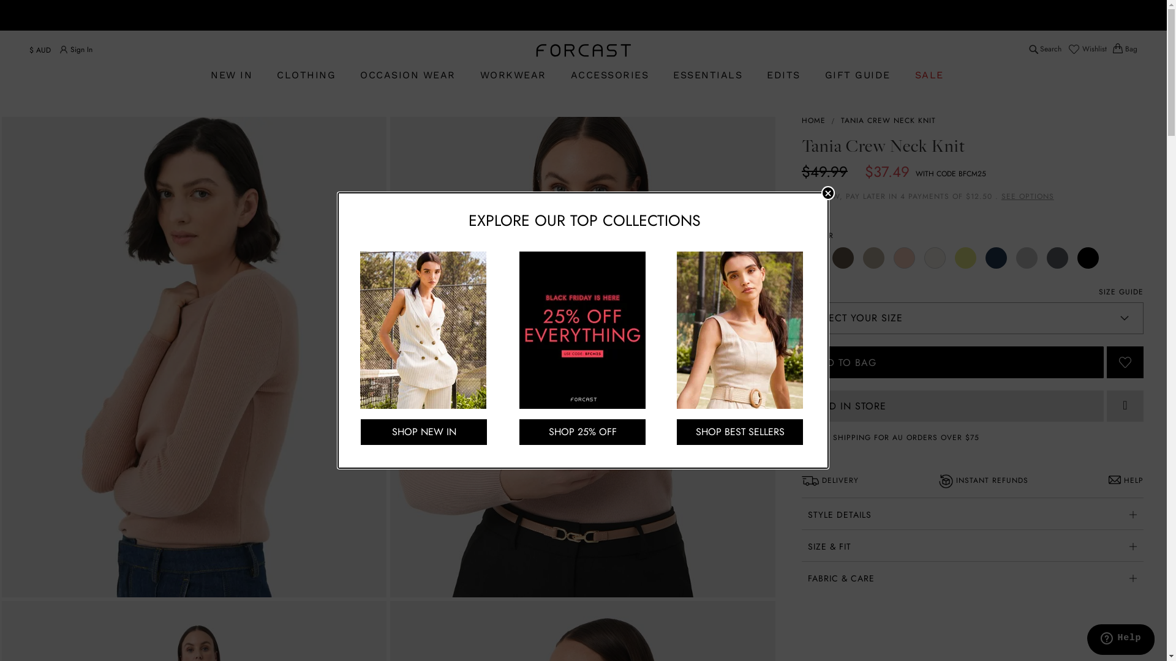 This screenshot has width=1176, height=661. Describe the element at coordinates (973, 513) in the screenshot. I see `STYLE DETAILS` at that location.